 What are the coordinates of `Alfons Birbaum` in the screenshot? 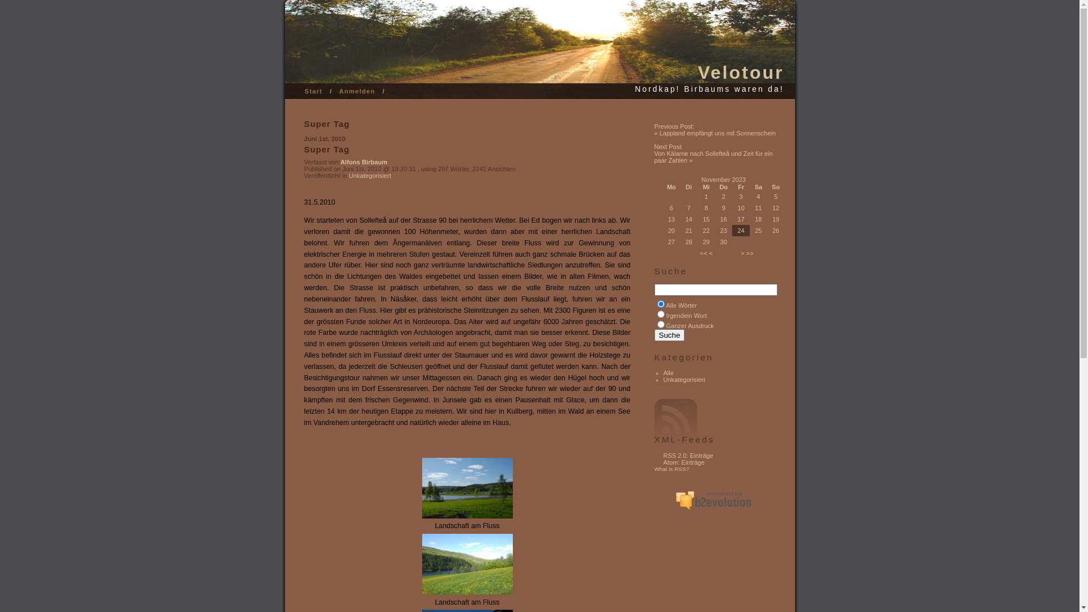 It's located at (364, 162).